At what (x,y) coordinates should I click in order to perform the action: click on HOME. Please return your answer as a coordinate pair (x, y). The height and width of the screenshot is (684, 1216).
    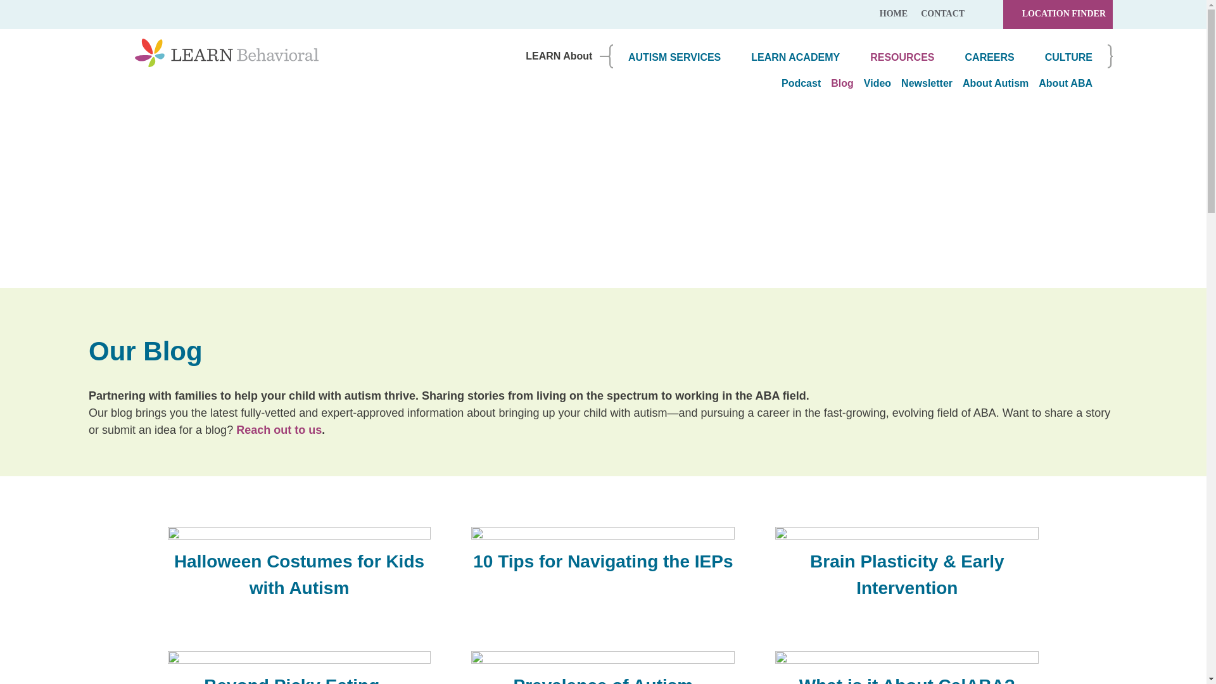
    Looking at the image, I should click on (893, 15).